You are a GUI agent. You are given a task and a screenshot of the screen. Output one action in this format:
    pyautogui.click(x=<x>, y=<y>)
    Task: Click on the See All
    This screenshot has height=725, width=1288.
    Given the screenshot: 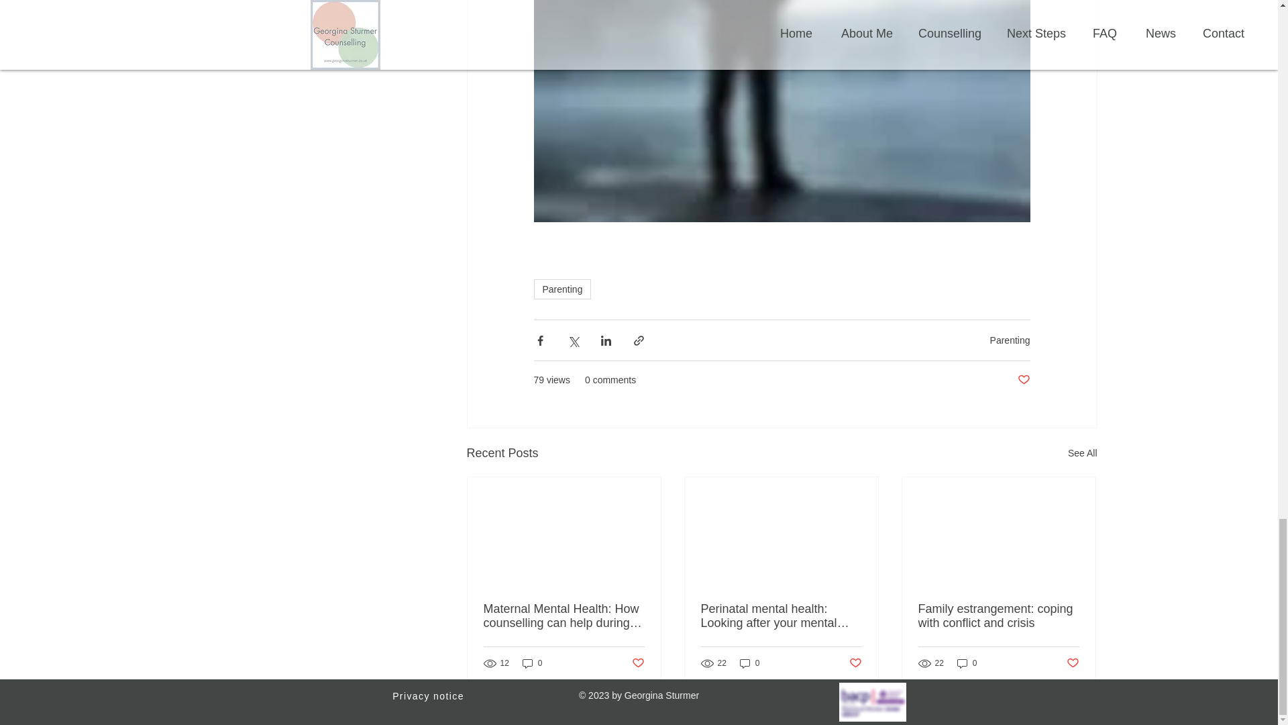 What is the action you would take?
    pyautogui.click(x=1082, y=453)
    